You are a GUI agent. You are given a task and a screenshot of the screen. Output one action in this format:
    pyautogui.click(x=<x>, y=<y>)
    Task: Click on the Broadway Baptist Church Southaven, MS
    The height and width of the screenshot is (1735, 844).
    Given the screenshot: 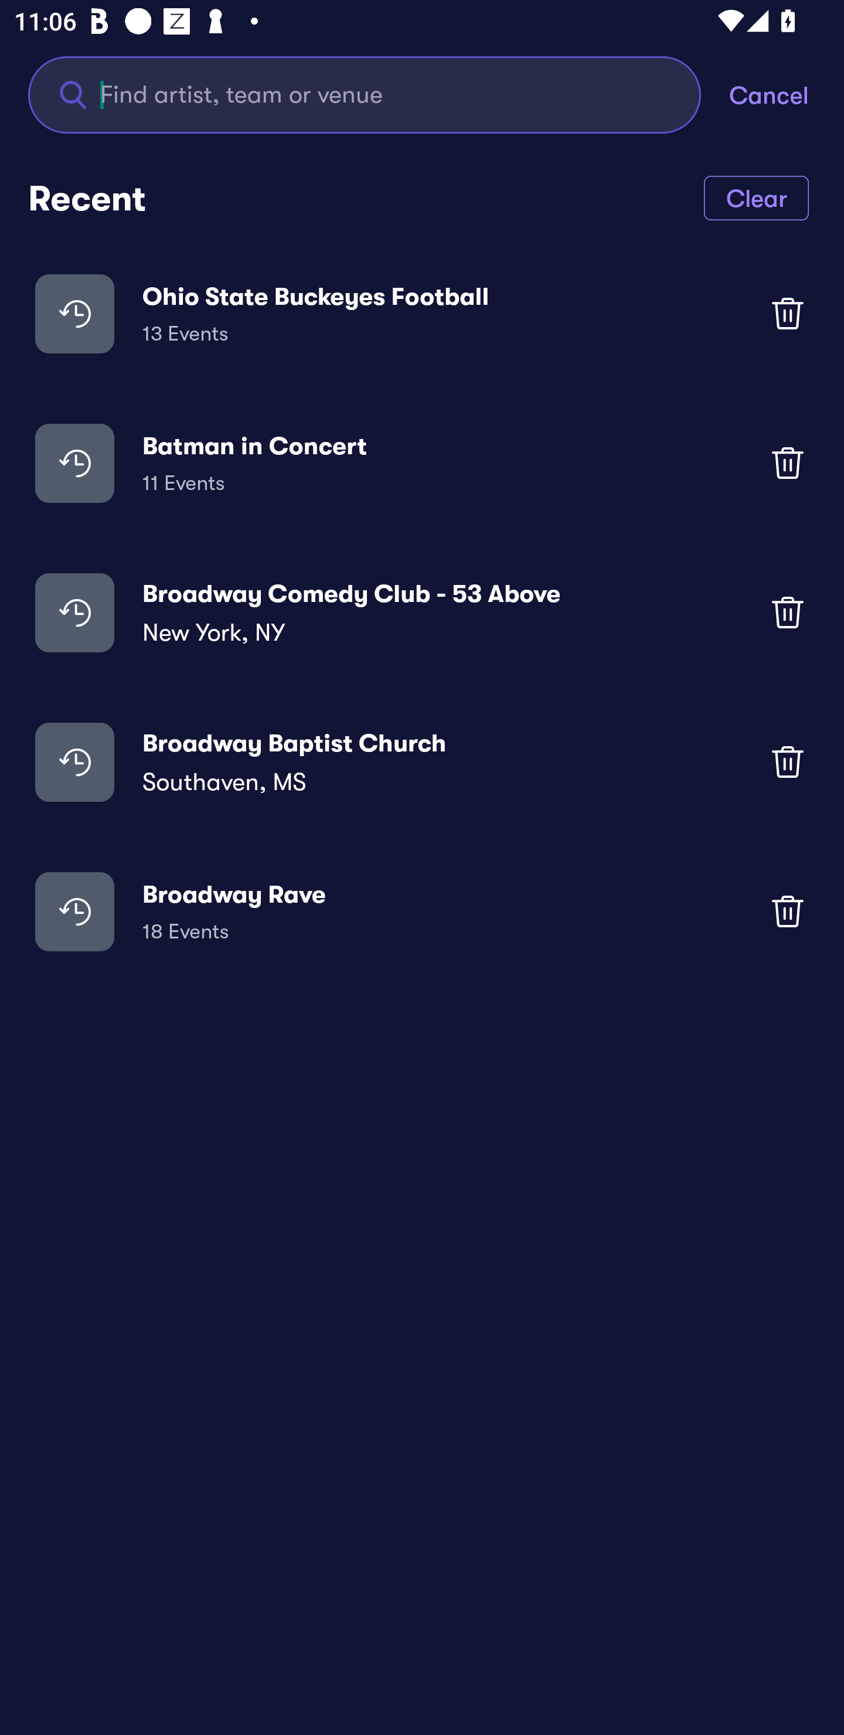 What is the action you would take?
    pyautogui.click(x=422, y=762)
    